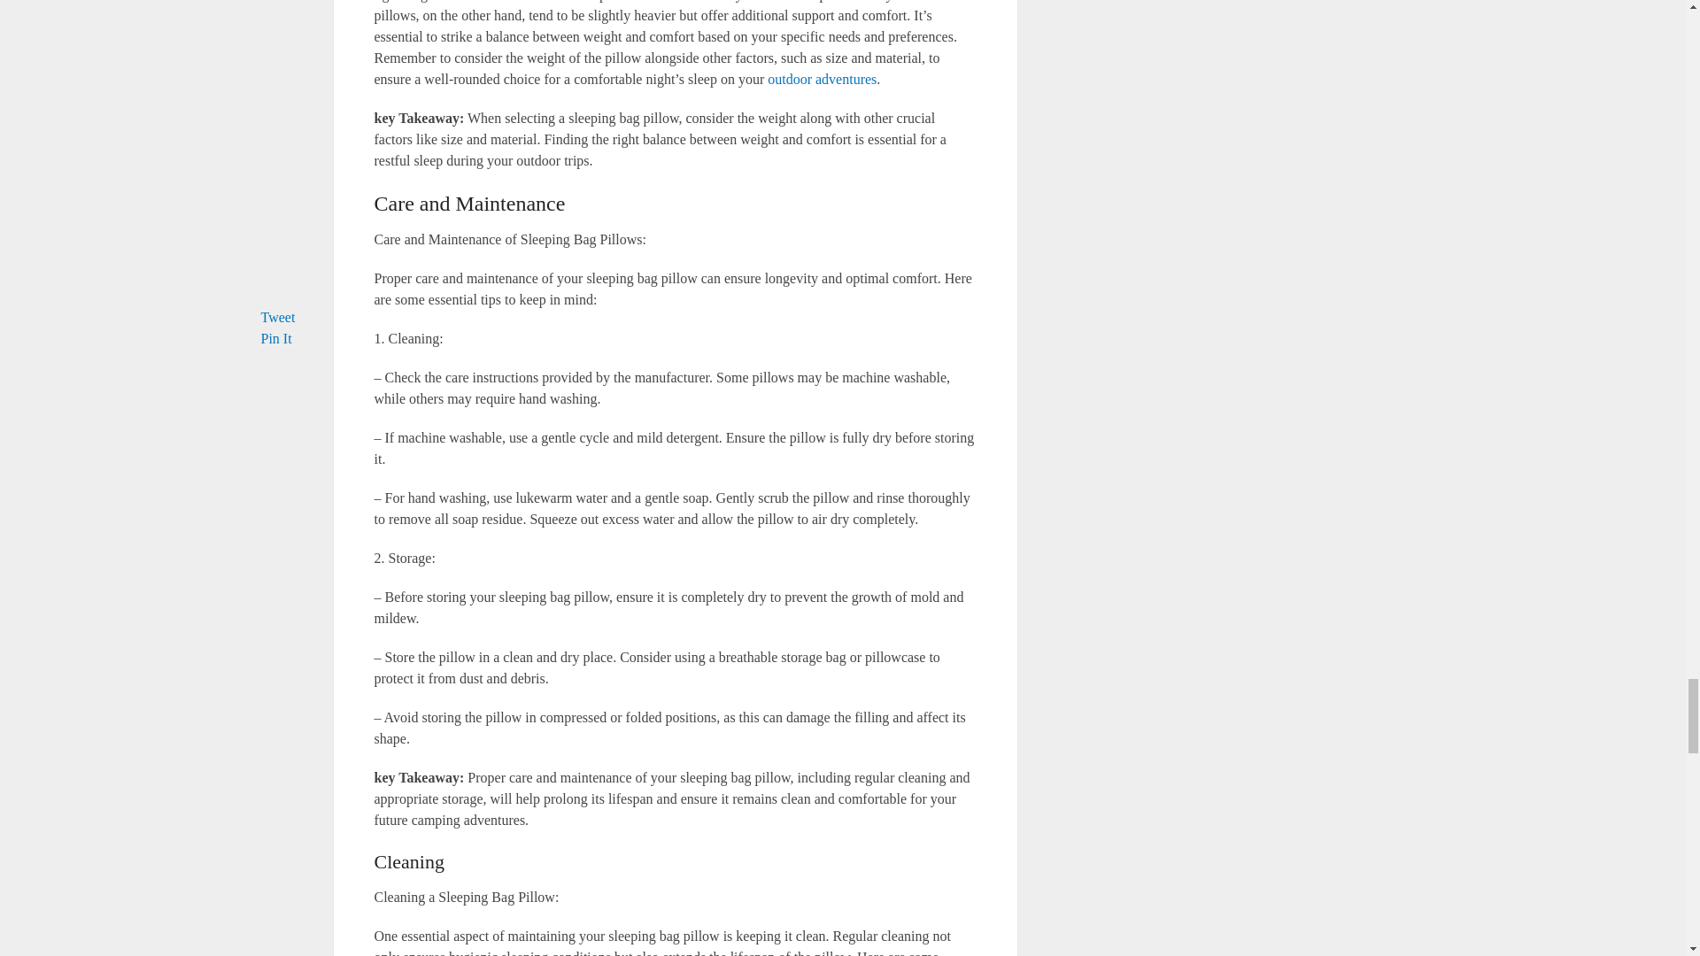  Describe the element at coordinates (822, 80) in the screenshot. I see `outdoor adventures` at that location.